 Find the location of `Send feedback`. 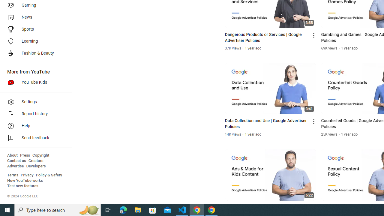

Send feedback is located at coordinates (34, 138).